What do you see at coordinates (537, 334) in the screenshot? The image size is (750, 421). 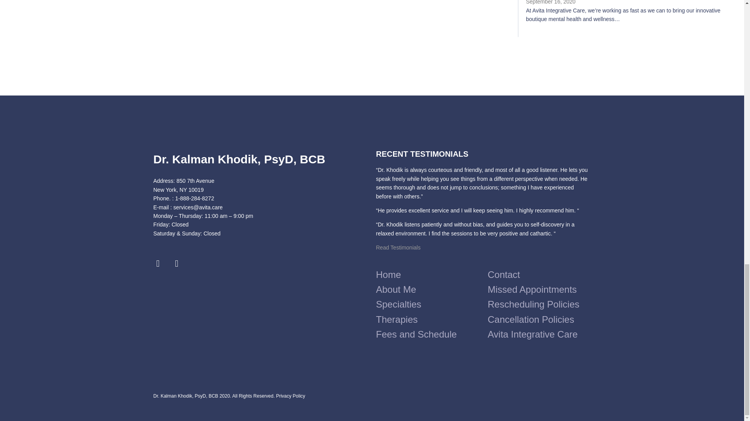 I see `Avita Integrative Care` at bounding box center [537, 334].